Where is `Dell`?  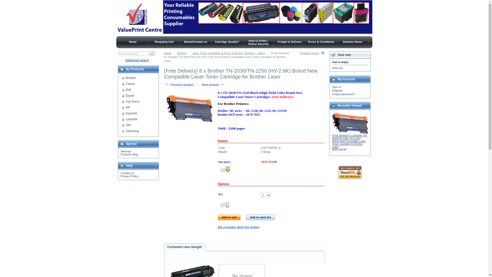
Dell is located at coordinates (128, 90).